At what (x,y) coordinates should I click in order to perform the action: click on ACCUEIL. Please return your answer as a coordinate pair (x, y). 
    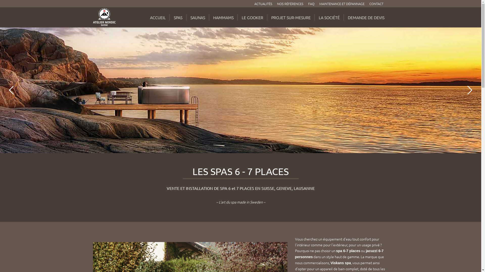
    Looking at the image, I should click on (158, 17).